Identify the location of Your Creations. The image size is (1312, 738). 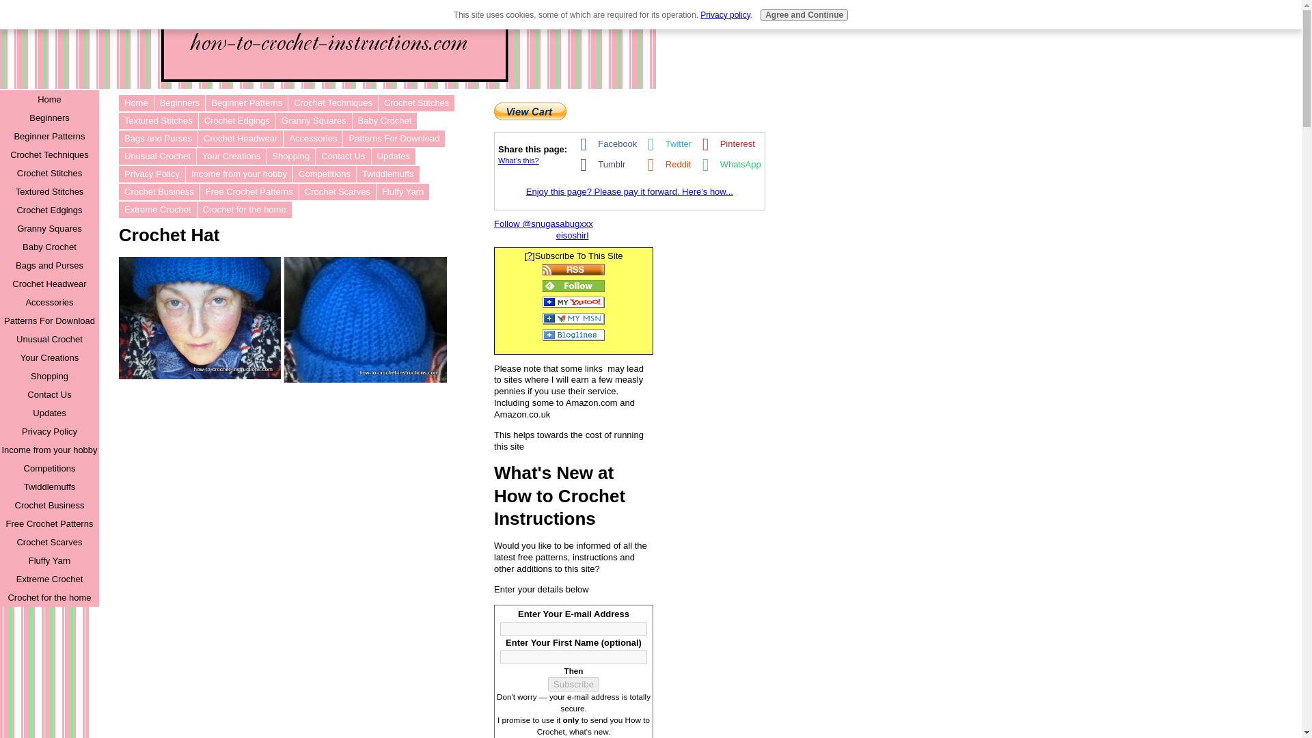
(231, 156).